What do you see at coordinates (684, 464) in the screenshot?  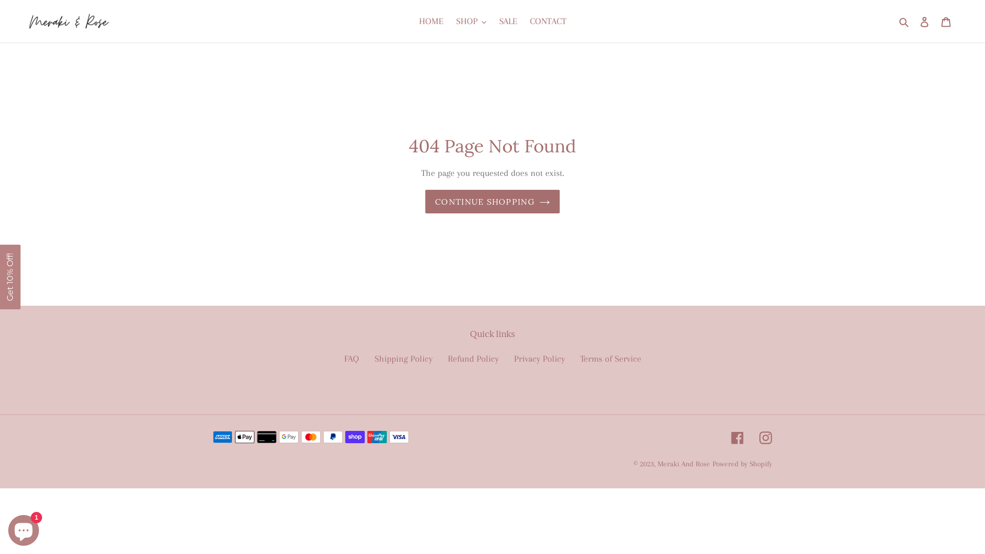 I see `Meraki And Rose` at bounding box center [684, 464].